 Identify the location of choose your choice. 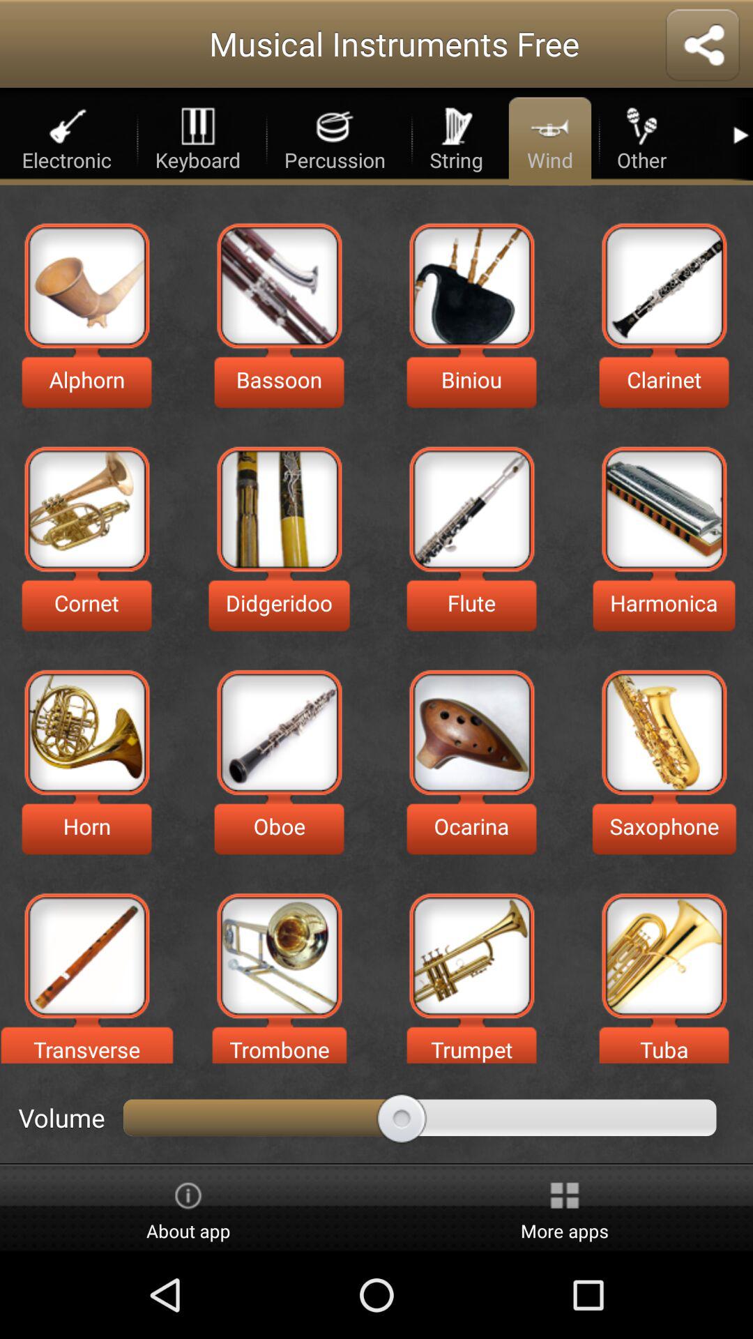
(279, 509).